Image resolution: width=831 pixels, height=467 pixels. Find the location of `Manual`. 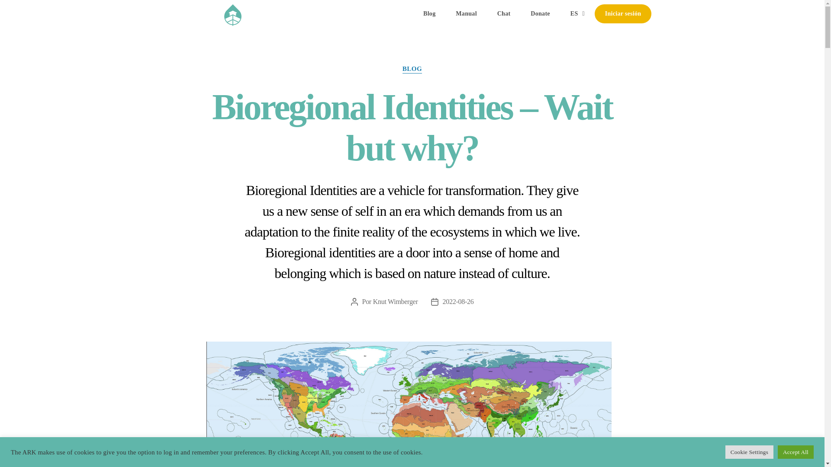

Manual is located at coordinates (466, 14).